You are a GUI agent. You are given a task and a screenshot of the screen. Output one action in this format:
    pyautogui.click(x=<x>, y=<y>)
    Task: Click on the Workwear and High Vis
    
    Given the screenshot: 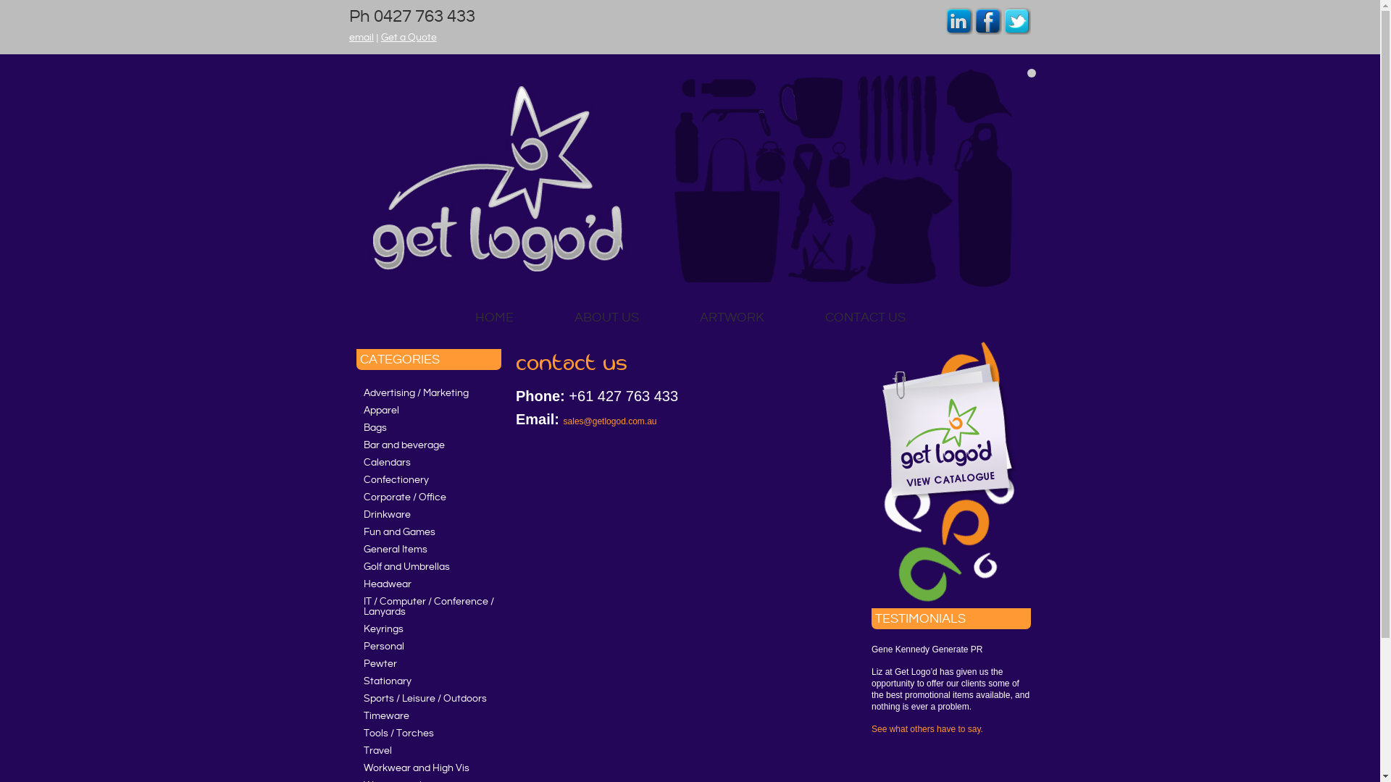 What is the action you would take?
    pyautogui.click(x=429, y=768)
    